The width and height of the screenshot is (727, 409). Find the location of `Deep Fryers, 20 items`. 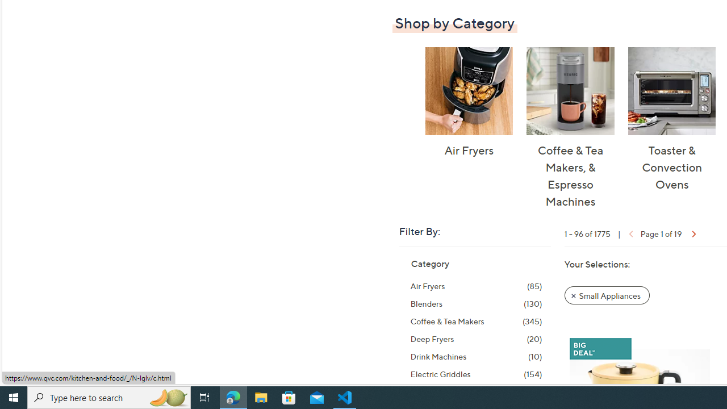

Deep Fryers, 20 items is located at coordinates (476, 339).